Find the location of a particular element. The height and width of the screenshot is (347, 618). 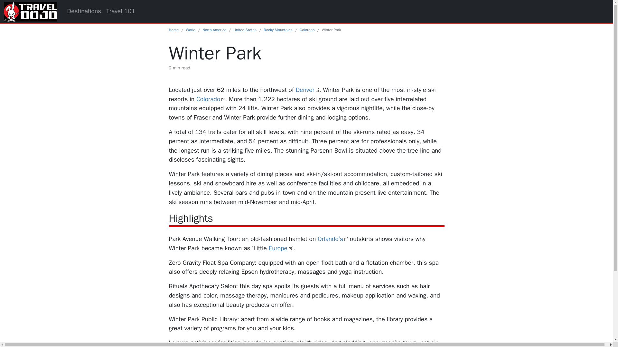

North America is located at coordinates (214, 30).